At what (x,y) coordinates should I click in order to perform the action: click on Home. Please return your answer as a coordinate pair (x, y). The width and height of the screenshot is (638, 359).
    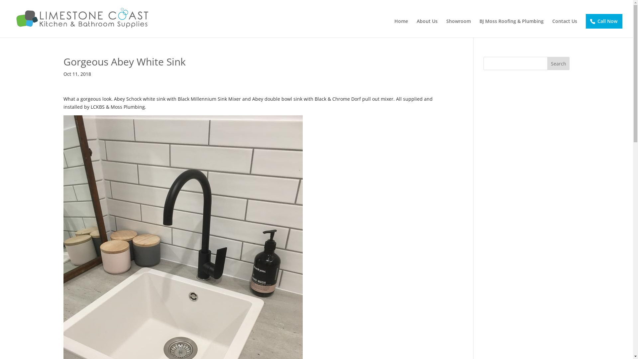
    Looking at the image, I should click on (401, 28).